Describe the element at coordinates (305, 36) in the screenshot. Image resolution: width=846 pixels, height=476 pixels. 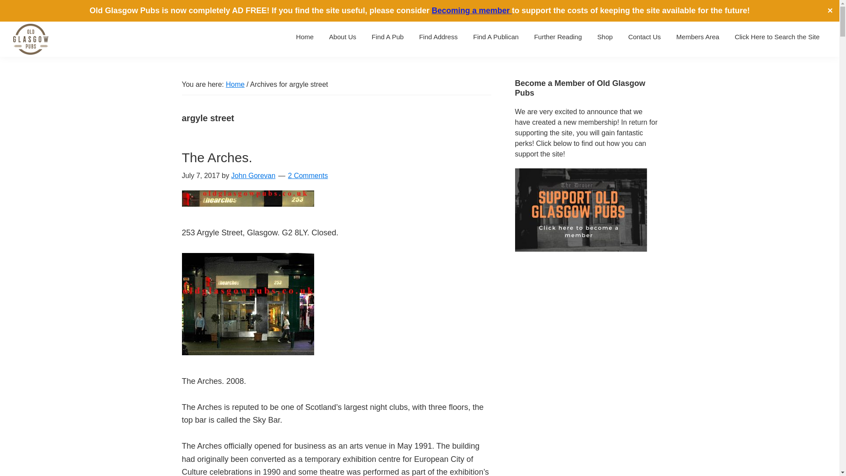
I see `Home` at that location.